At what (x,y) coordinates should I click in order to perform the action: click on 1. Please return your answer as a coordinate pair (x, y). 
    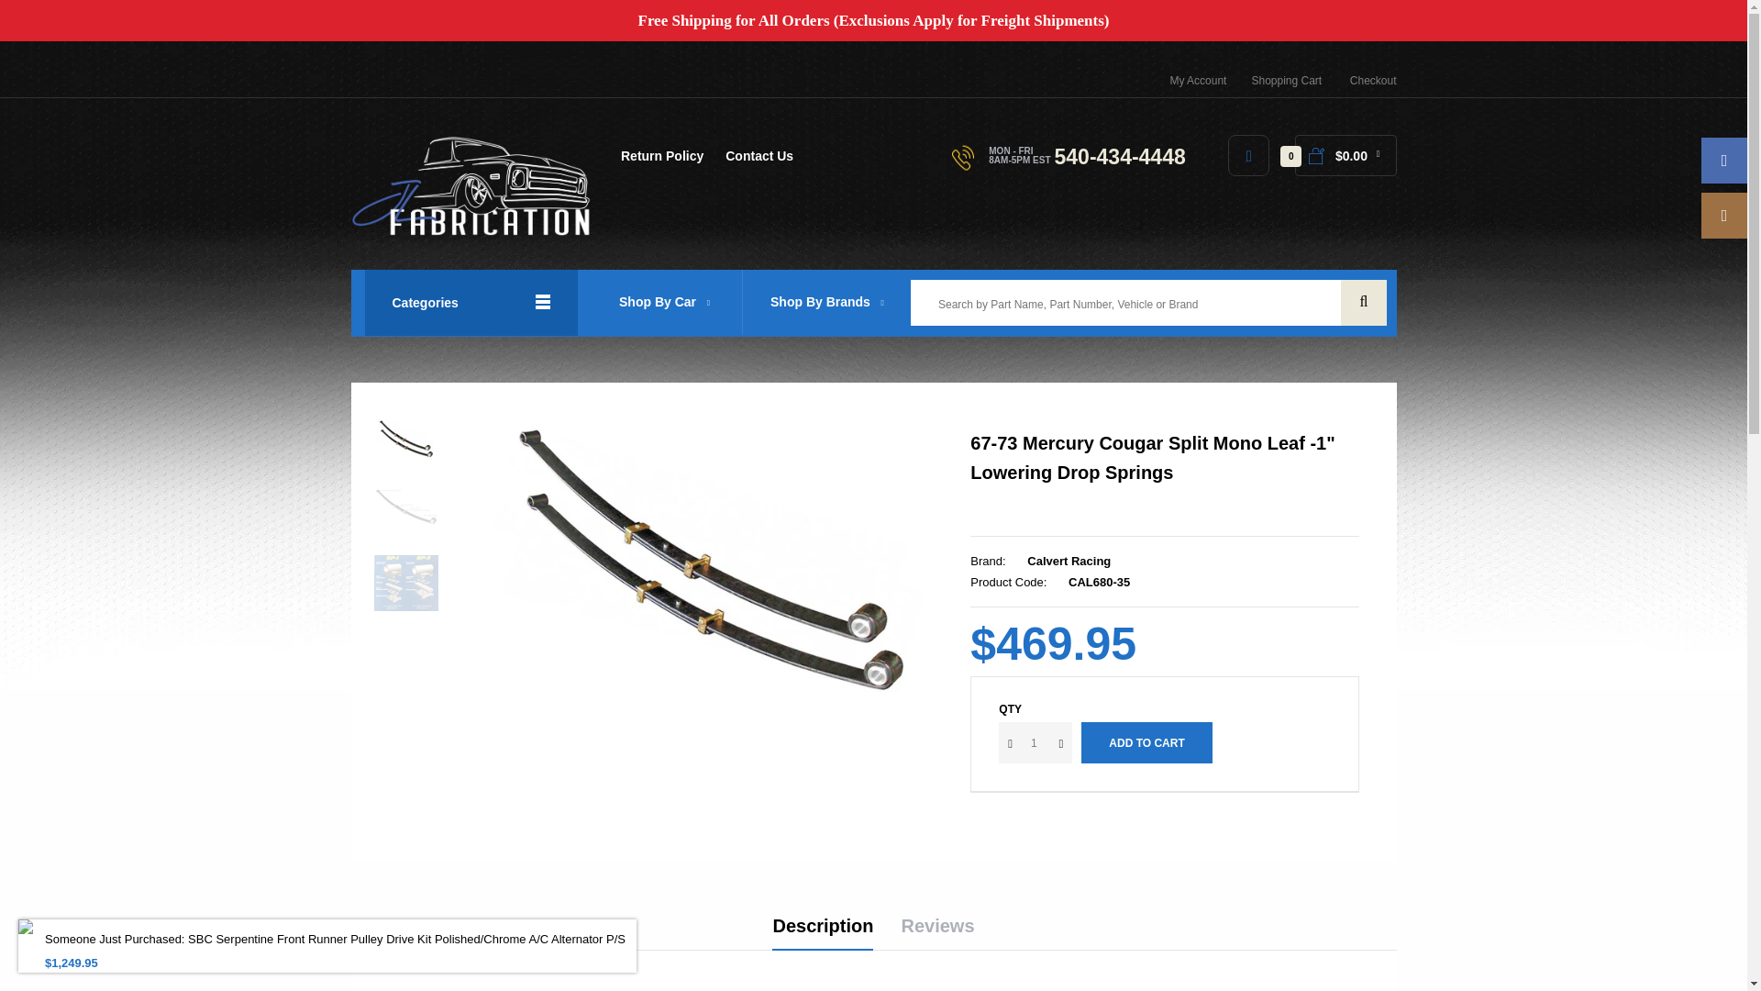
    Looking at the image, I should click on (1035, 742).